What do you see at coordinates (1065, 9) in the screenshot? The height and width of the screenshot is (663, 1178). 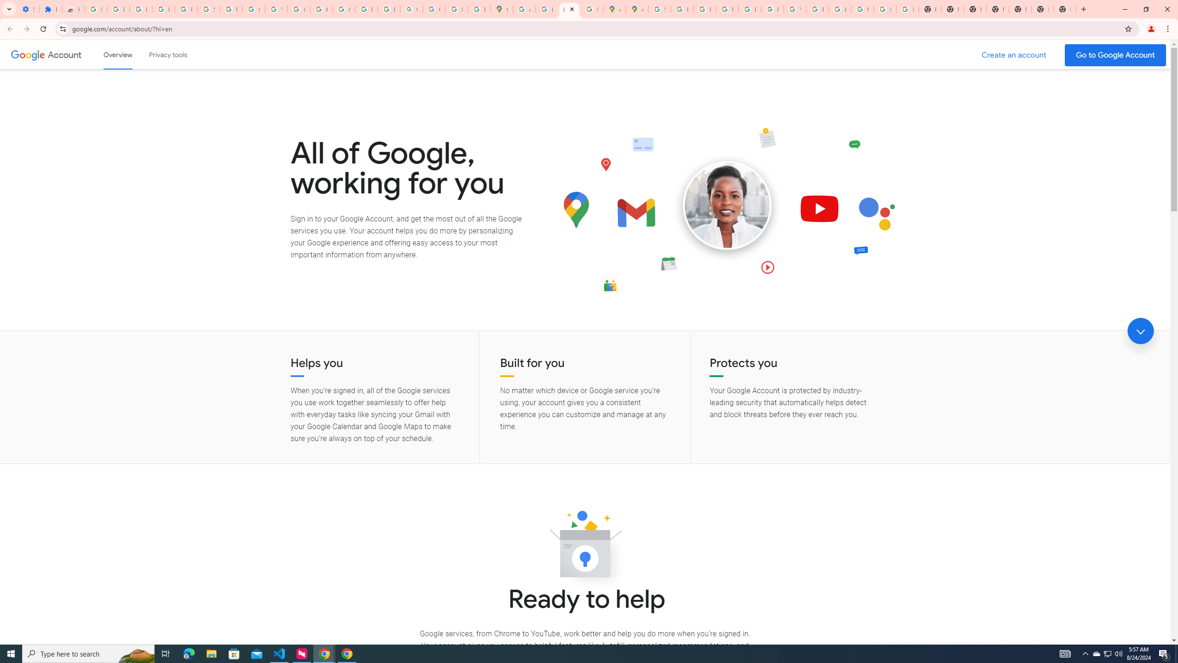 I see `New Tab` at bounding box center [1065, 9].